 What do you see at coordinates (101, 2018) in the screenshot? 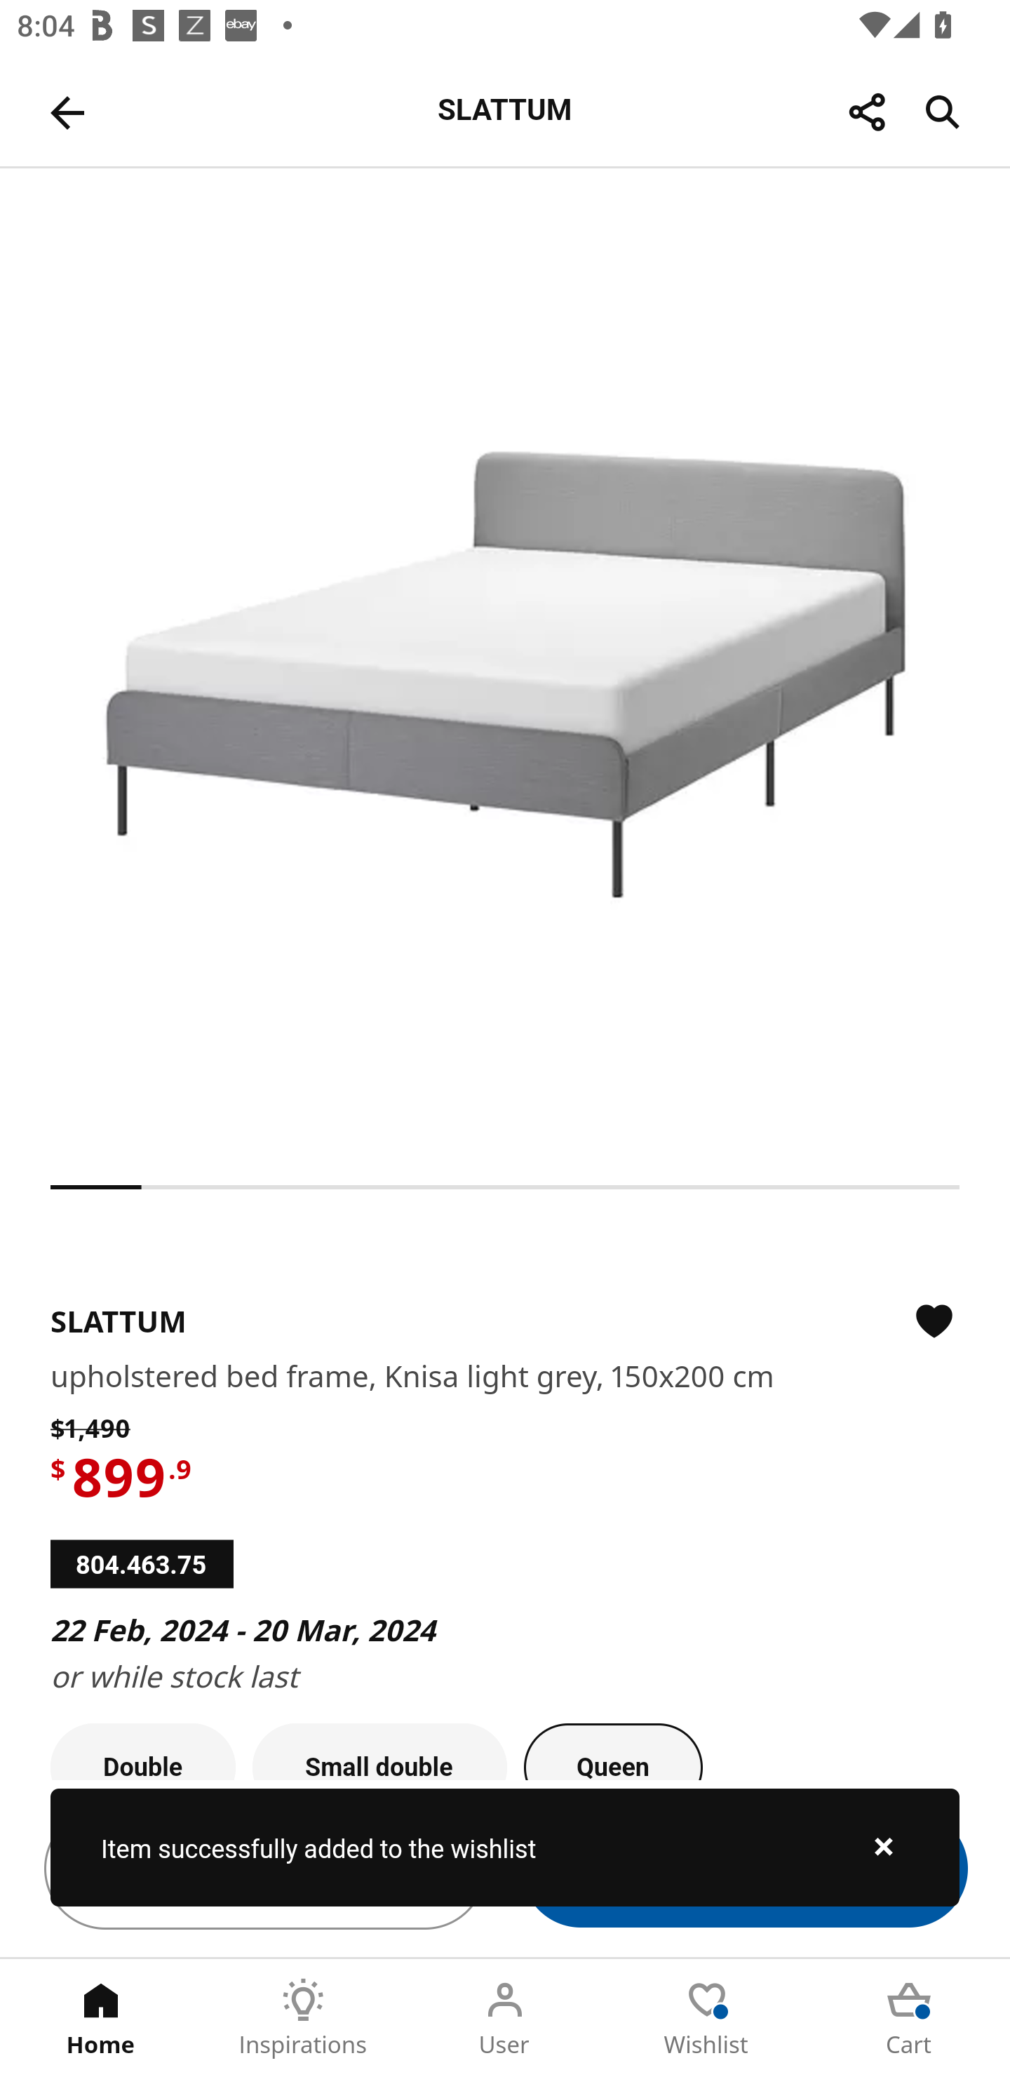
I see `Home
Tab 1 of 5` at bounding box center [101, 2018].